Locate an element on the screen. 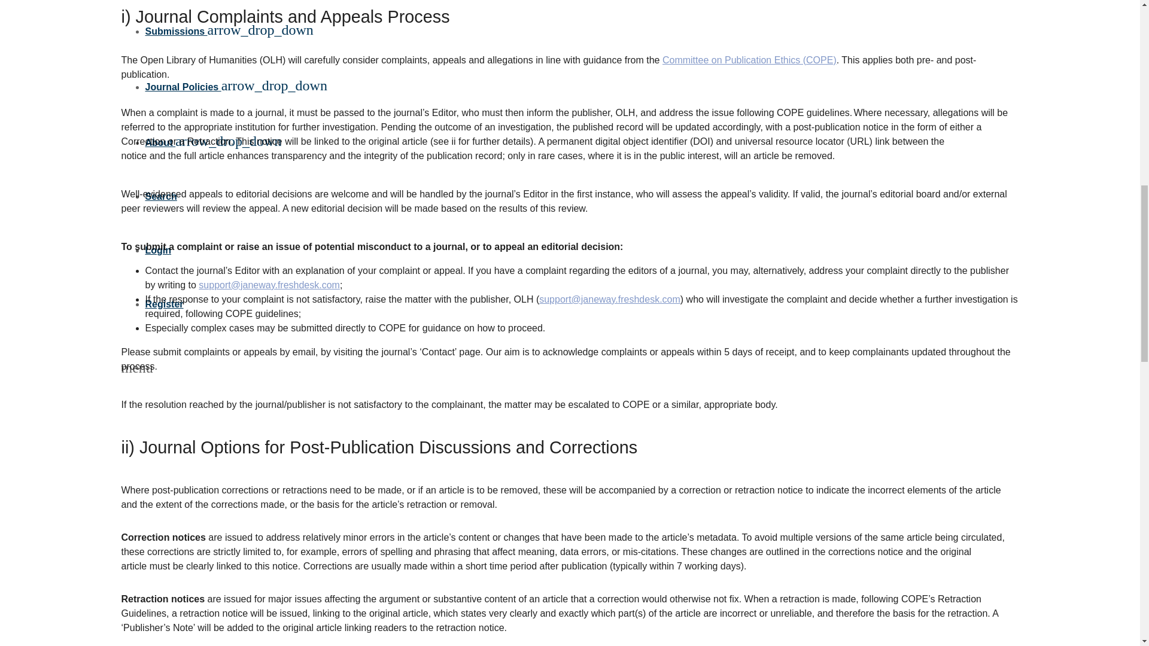 This screenshot has height=646, width=1149. Search is located at coordinates (160, 196).